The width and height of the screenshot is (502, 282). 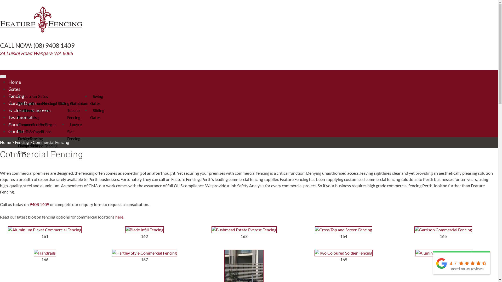 What do you see at coordinates (250, 82) in the screenshot?
I see `Home` at bounding box center [250, 82].